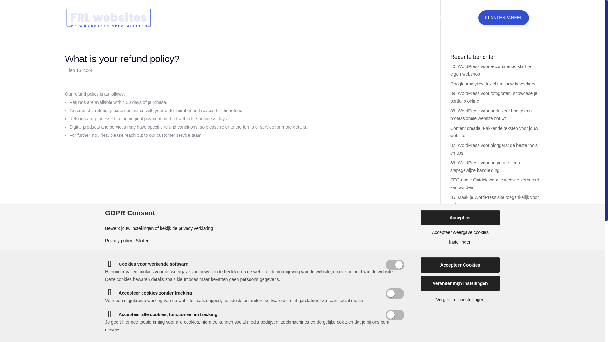 Image resolution: width=608 pixels, height=342 pixels. Describe the element at coordinates (493, 84) in the screenshot. I see `Google Analytics: Inzicht in jouw bezoekers` at that location.